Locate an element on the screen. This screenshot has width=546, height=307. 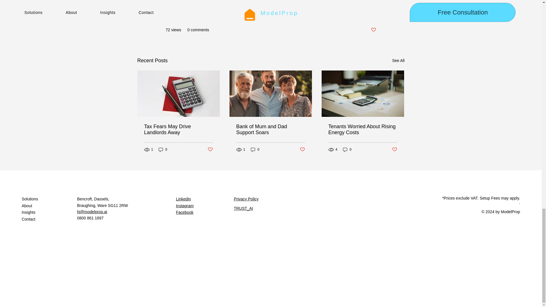
Post not marked as liked is located at coordinates (373, 30).